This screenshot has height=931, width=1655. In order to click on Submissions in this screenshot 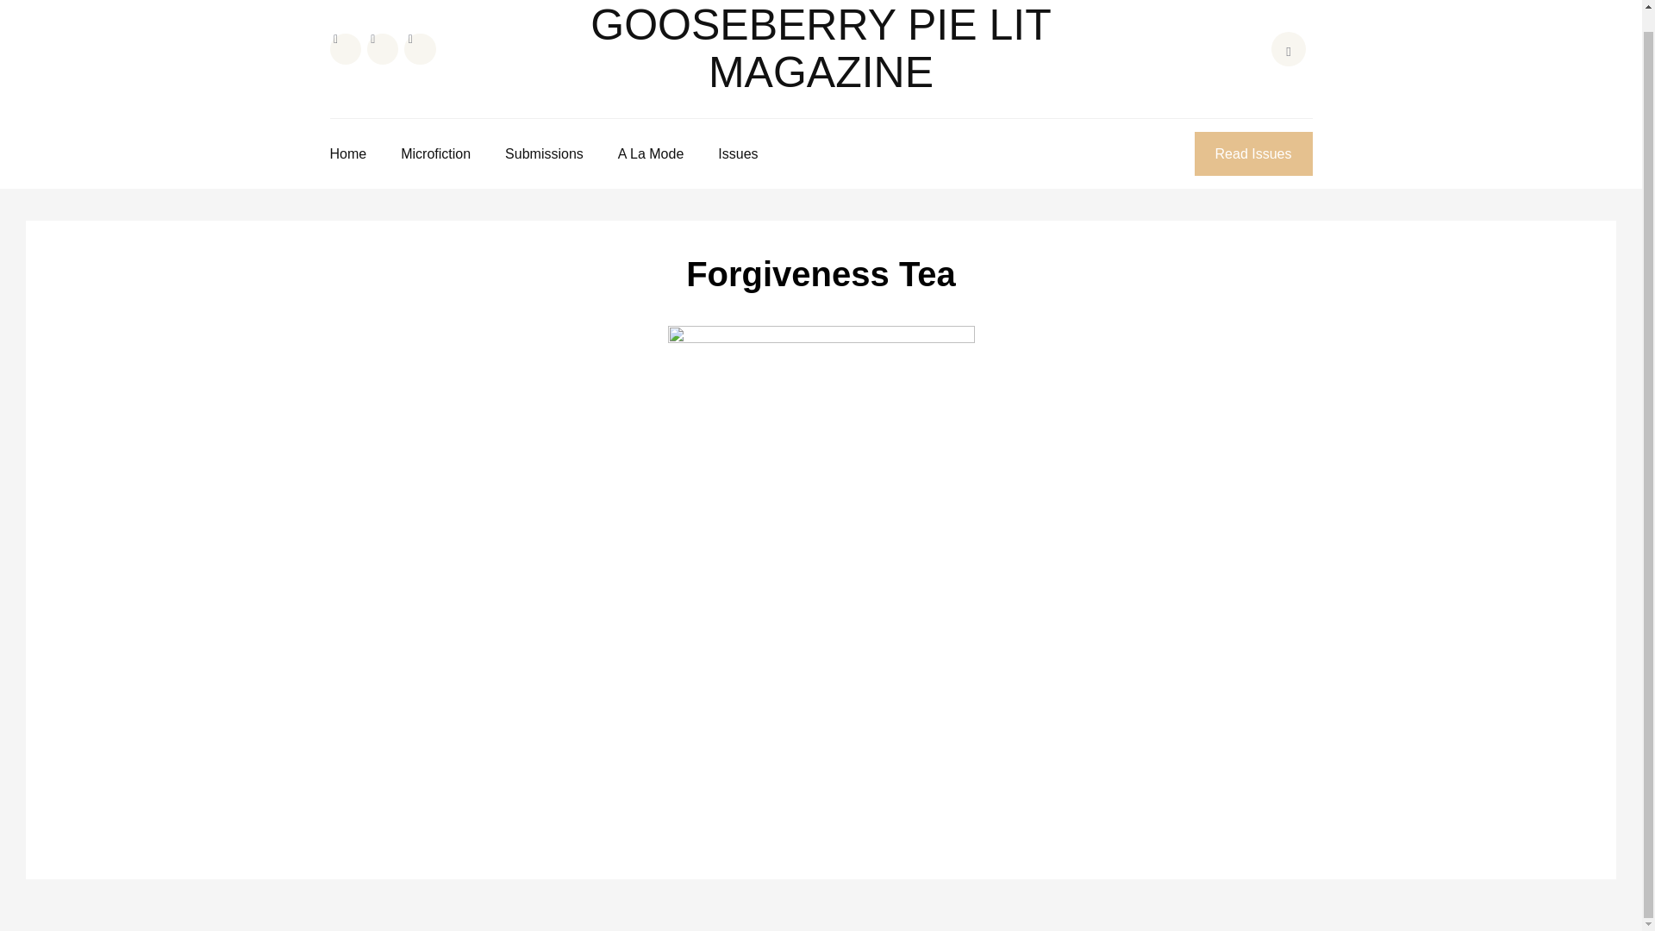, I will do `click(544, 153)`.